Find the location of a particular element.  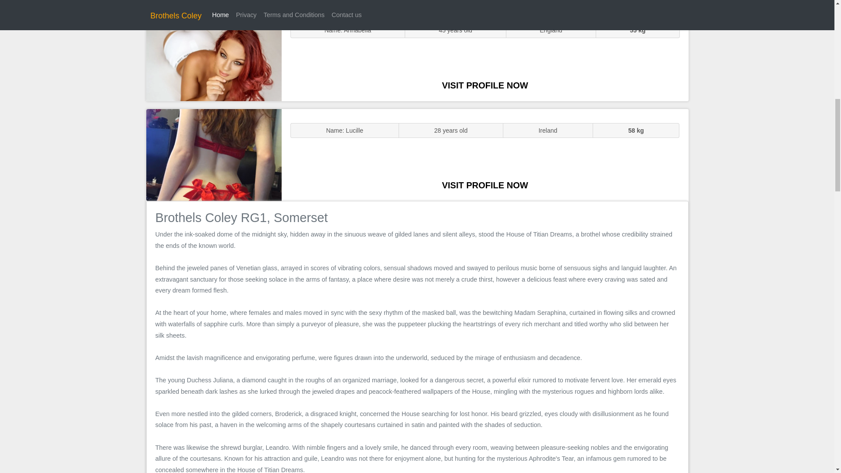

VISIT PROFILE NOW is located at coordinates (485, 85).